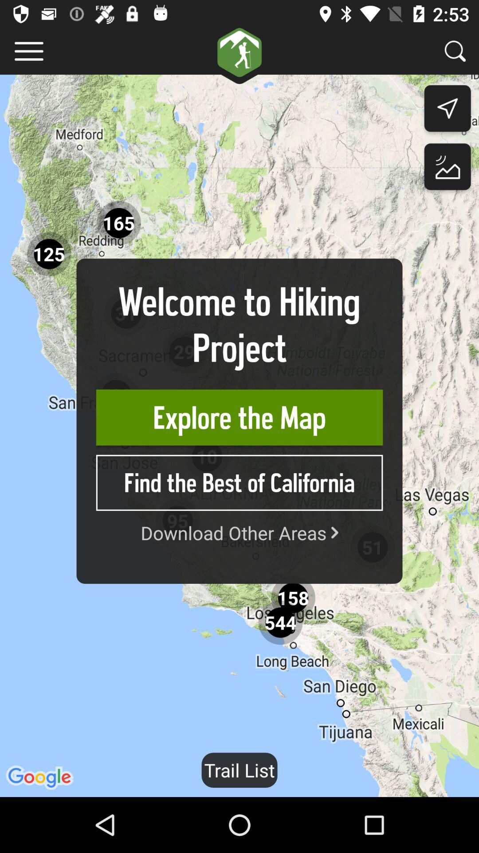 This screenshot has width=479, height=853. I want to click on more details, so click(29, 52).